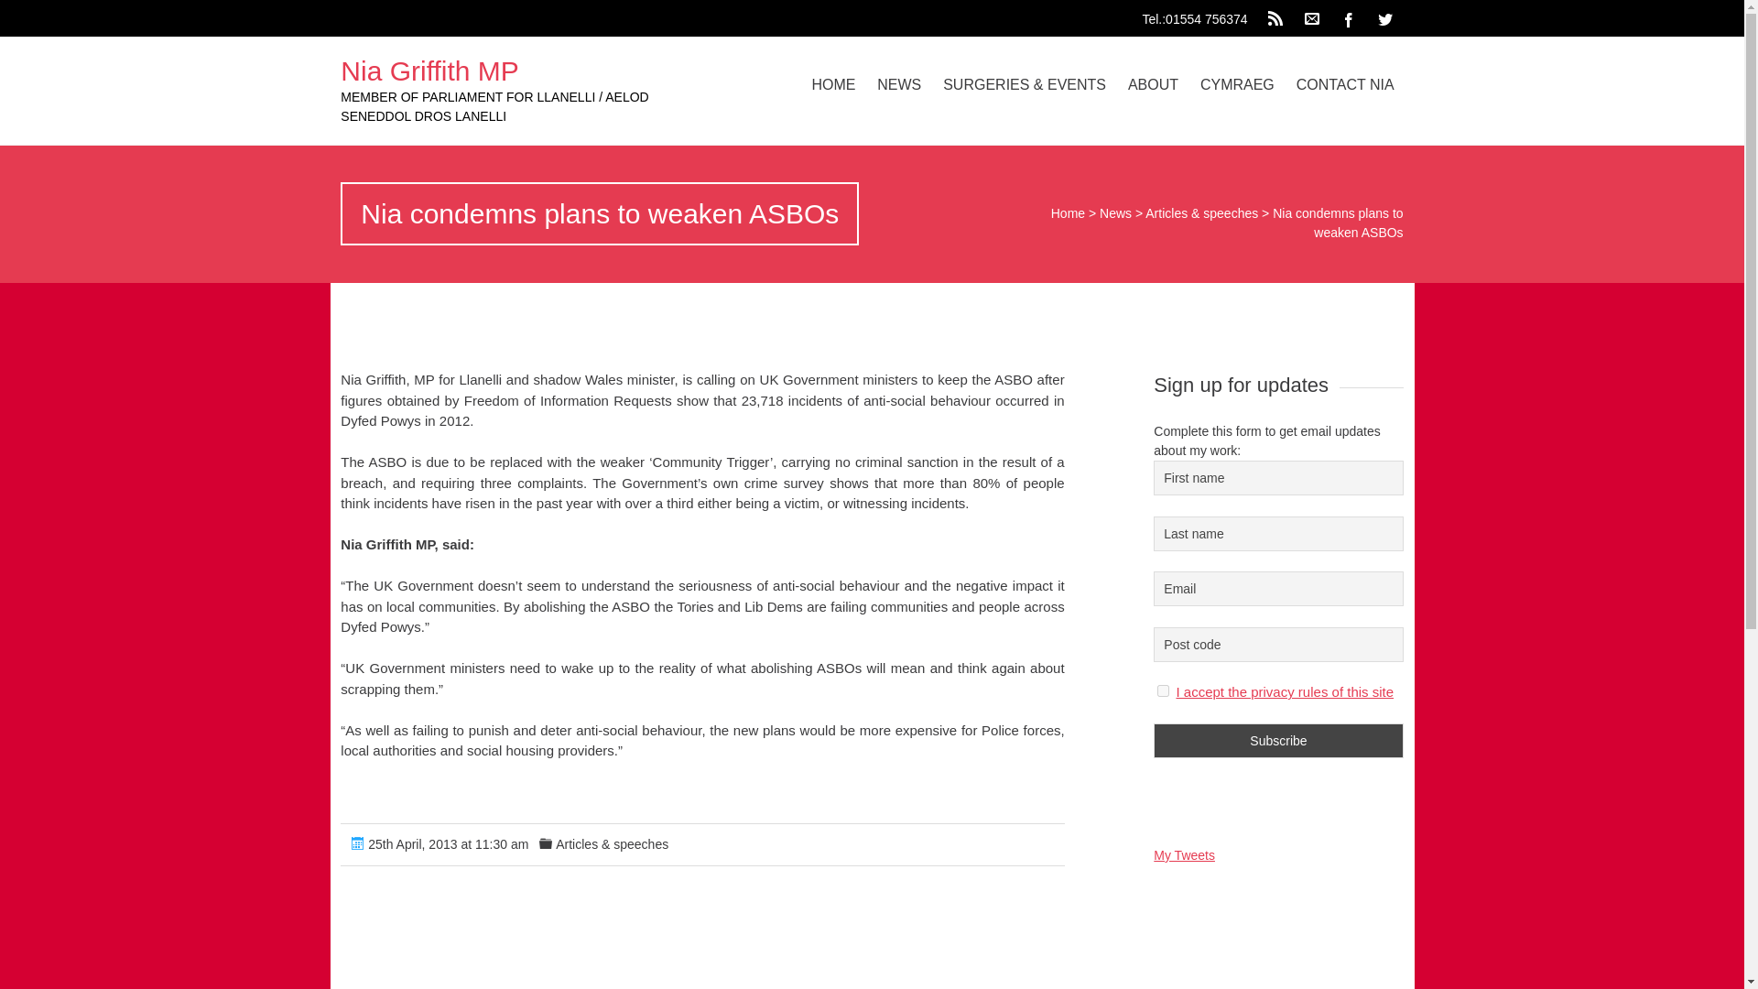  I want to click on Nia Griffith MP, so click(429, 70).